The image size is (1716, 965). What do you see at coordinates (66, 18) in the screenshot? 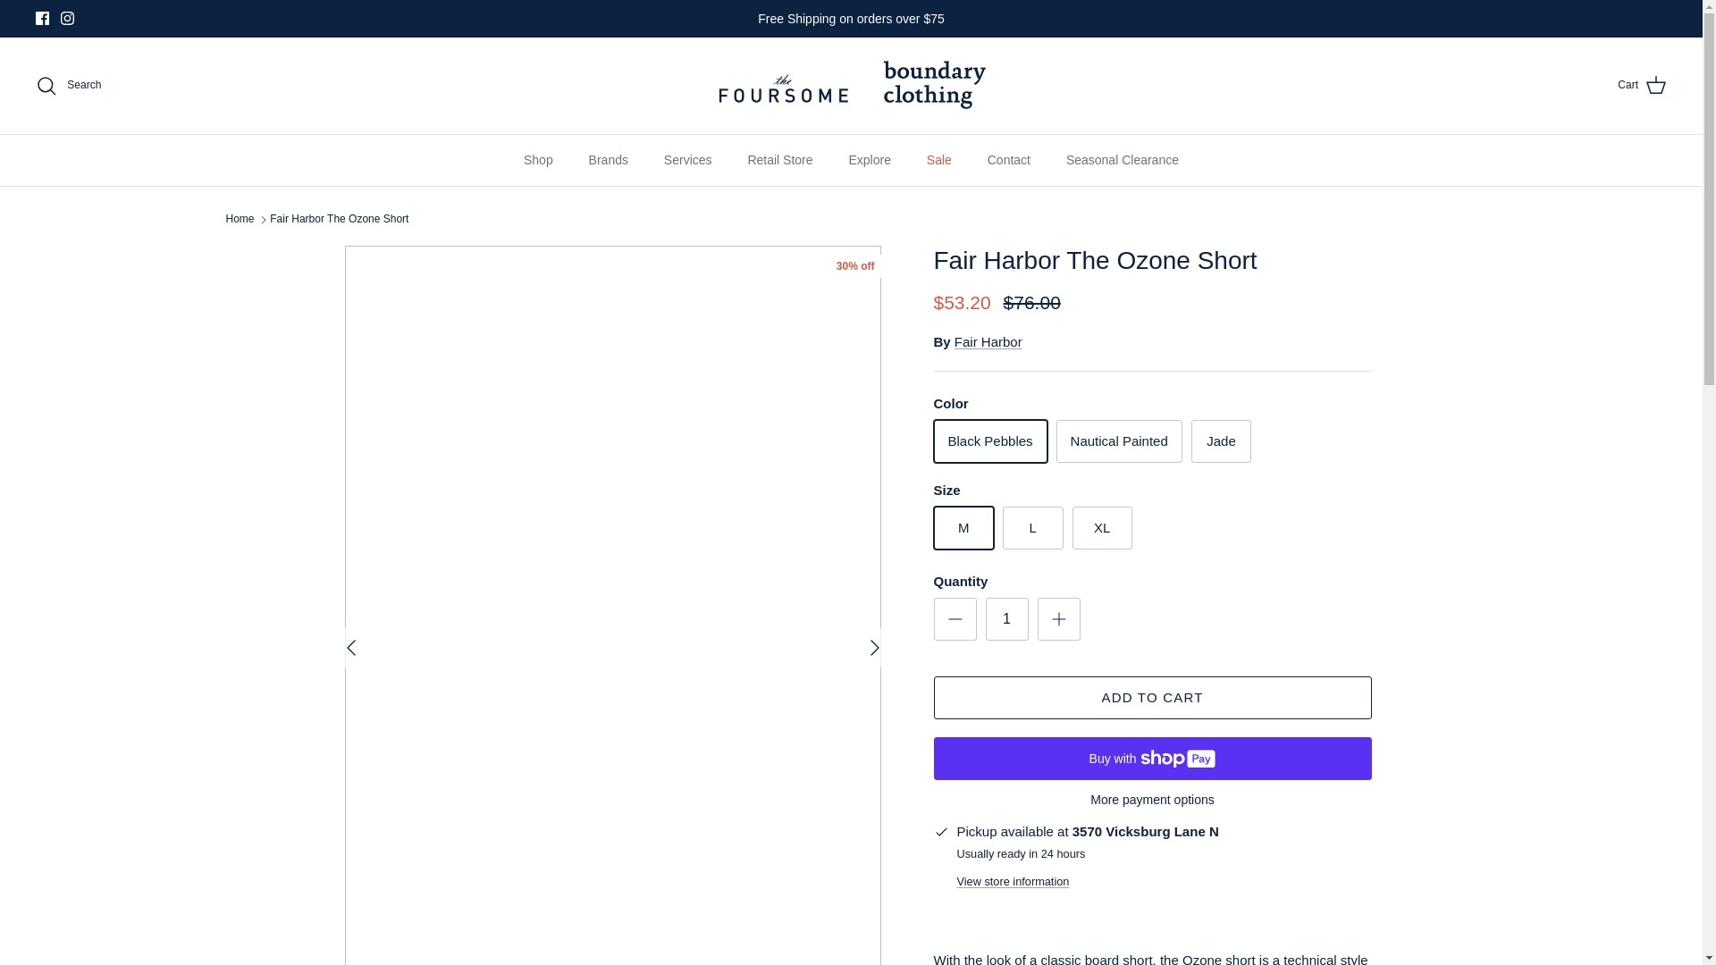
I see `Instagram` at bounding box center [66, 18].